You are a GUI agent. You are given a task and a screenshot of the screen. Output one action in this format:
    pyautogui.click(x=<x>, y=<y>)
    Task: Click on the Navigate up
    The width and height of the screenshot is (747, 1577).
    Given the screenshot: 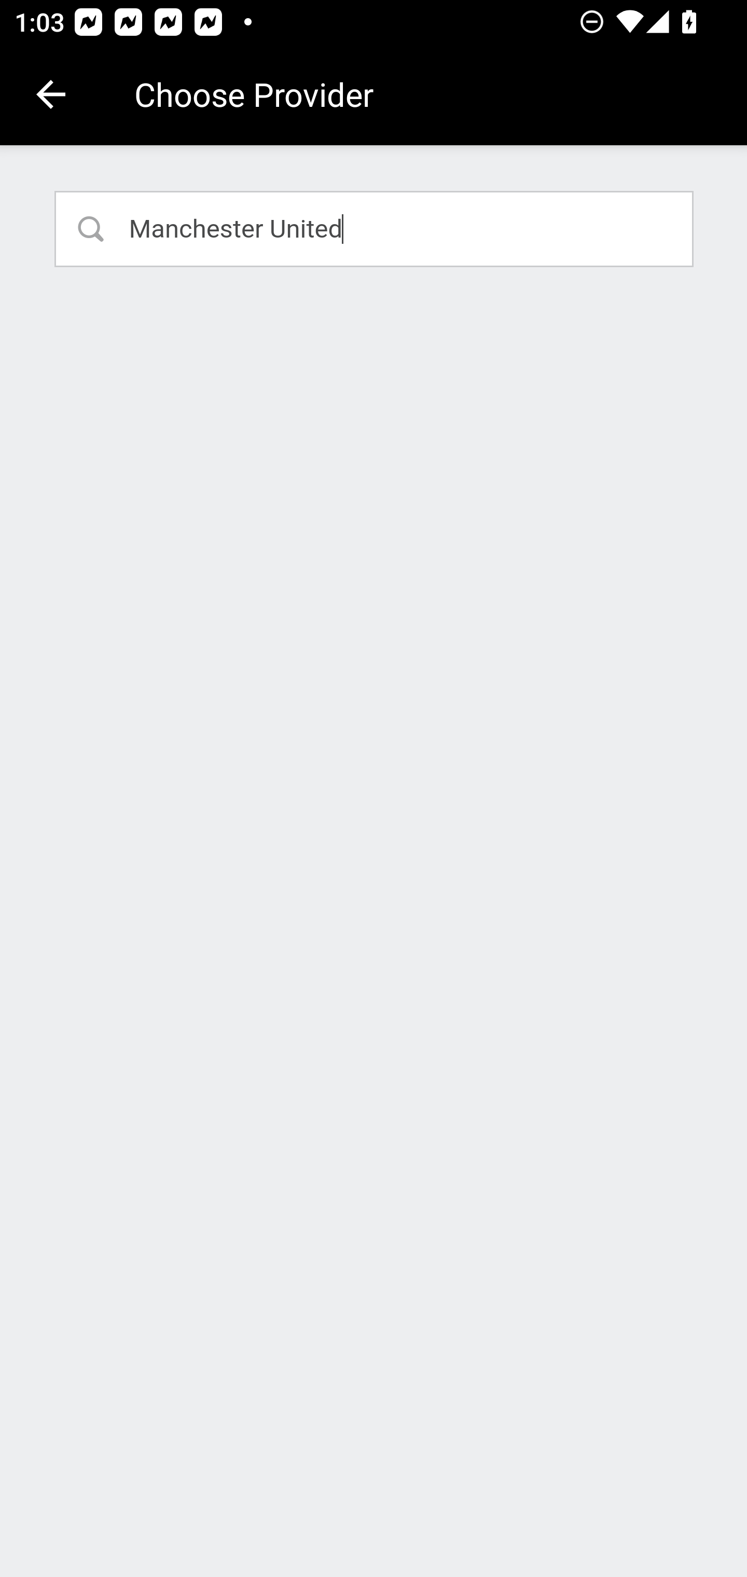 What is the action you would take?
    pyautogui.click(x=51, y=94)
    